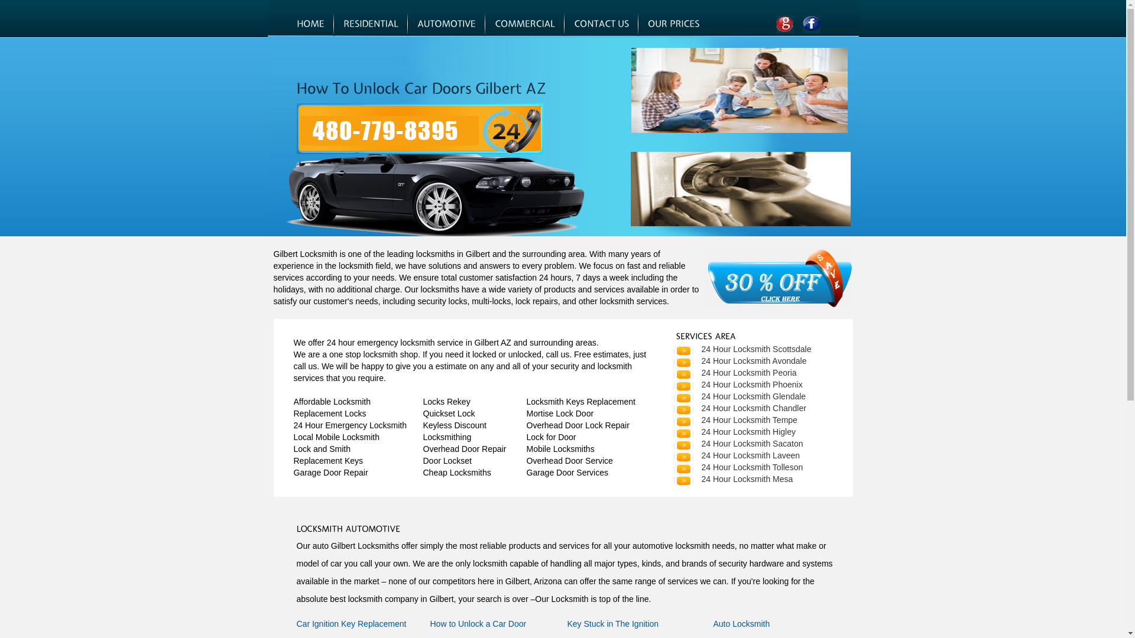 Image resolution: width=1135 pixels, height=638 pixels. What do you see at coordinates (447, 437) in the screenshot?
I see `Locksmithing` at bounding box center [447, 437].